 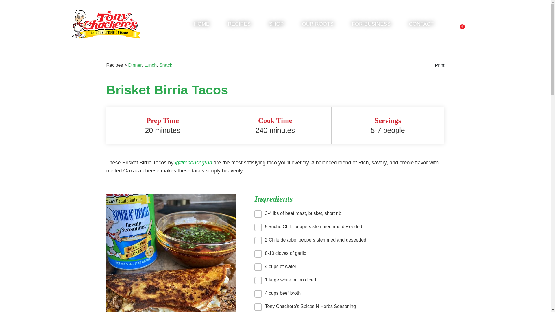 I want to click on Print, so click(x=440, y=67).